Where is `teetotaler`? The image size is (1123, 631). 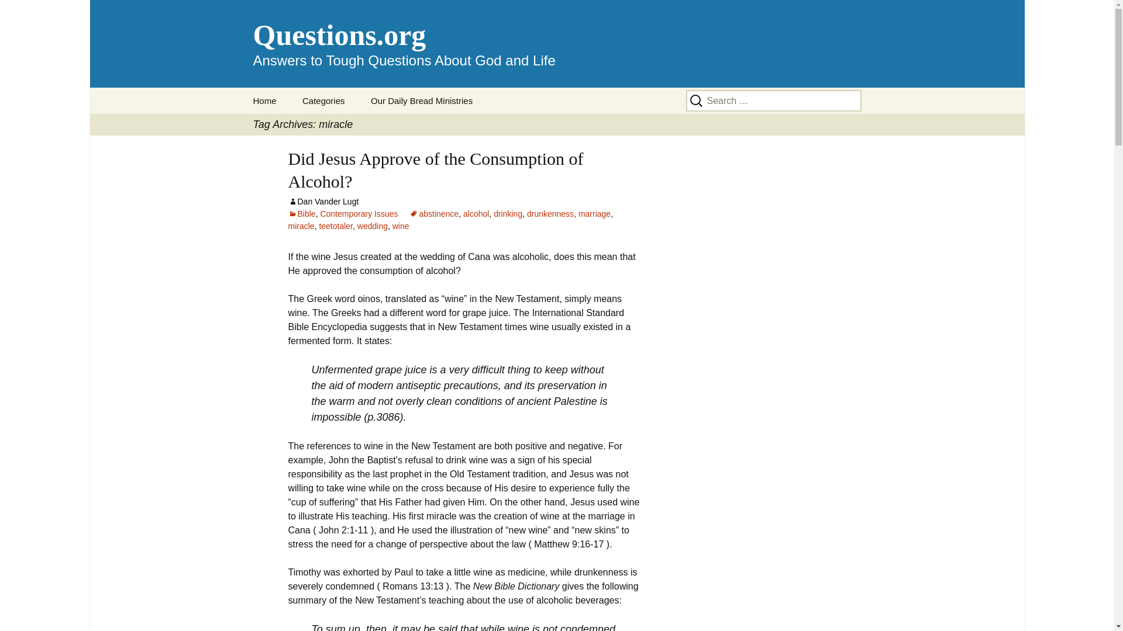 teetotaler is located at coordinates (336, 226).